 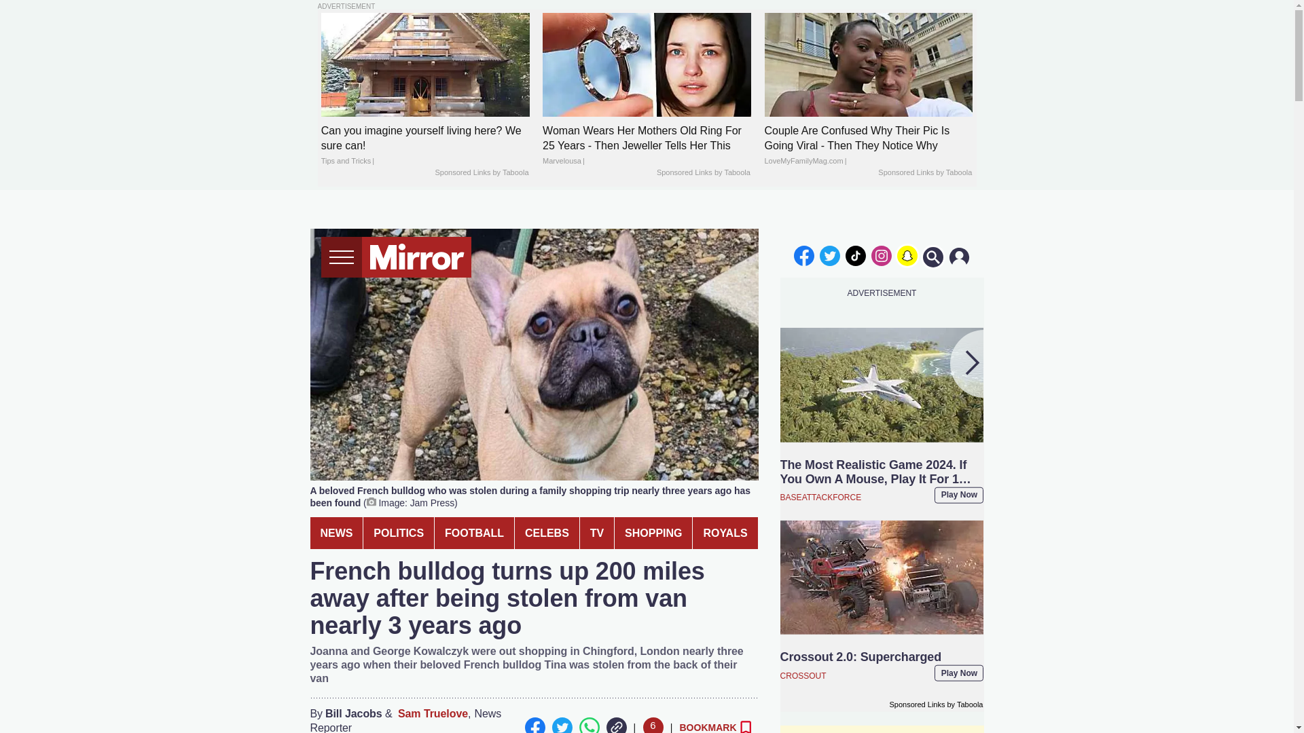 I want to click on Sponsored Links by Taboola, so click(x=704, y=172).